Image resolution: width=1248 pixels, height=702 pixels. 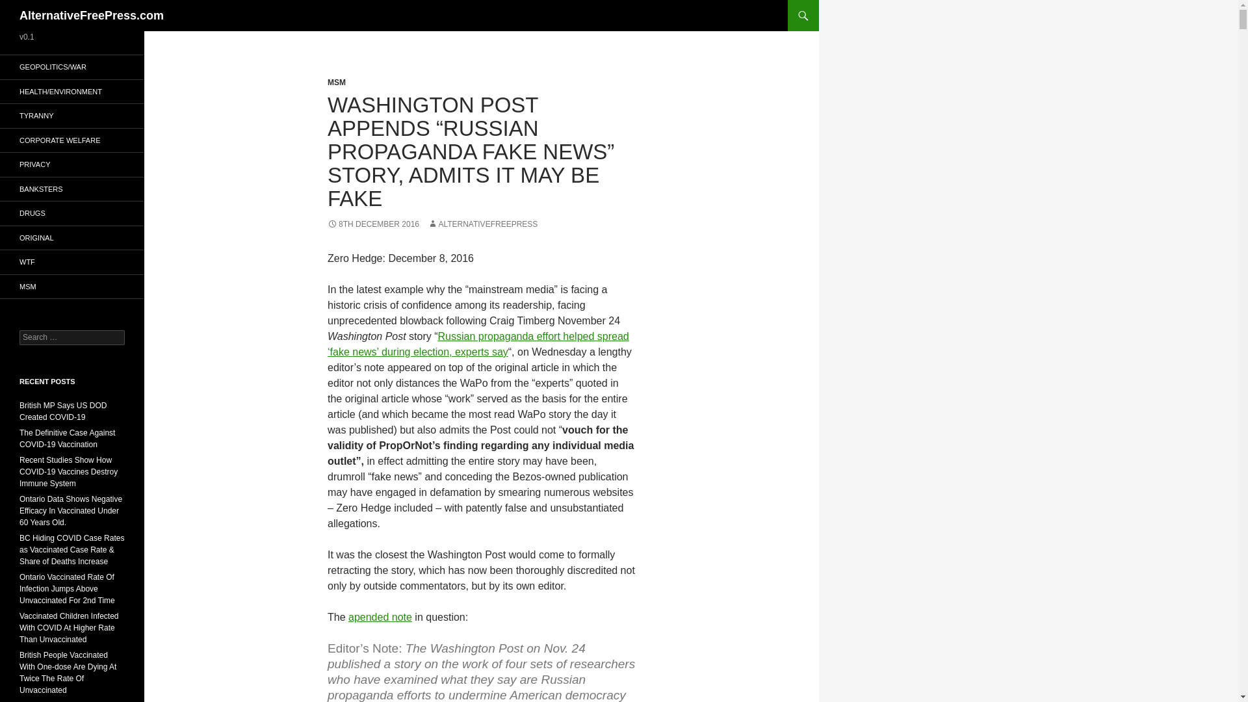 I want to click on Search, so click(x=26, y=7).